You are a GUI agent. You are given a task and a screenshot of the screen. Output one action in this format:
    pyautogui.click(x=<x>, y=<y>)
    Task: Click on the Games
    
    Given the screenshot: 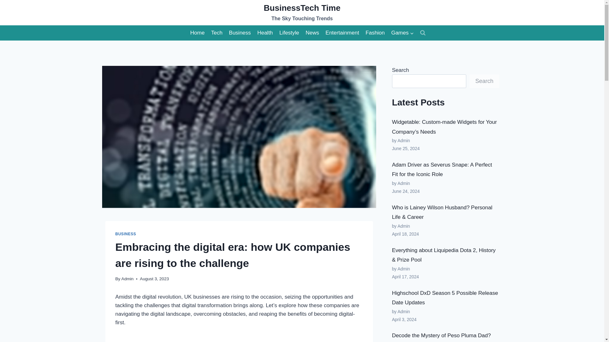 What is the action you would take?
    pyautogui.click(x=342, y=33)
    